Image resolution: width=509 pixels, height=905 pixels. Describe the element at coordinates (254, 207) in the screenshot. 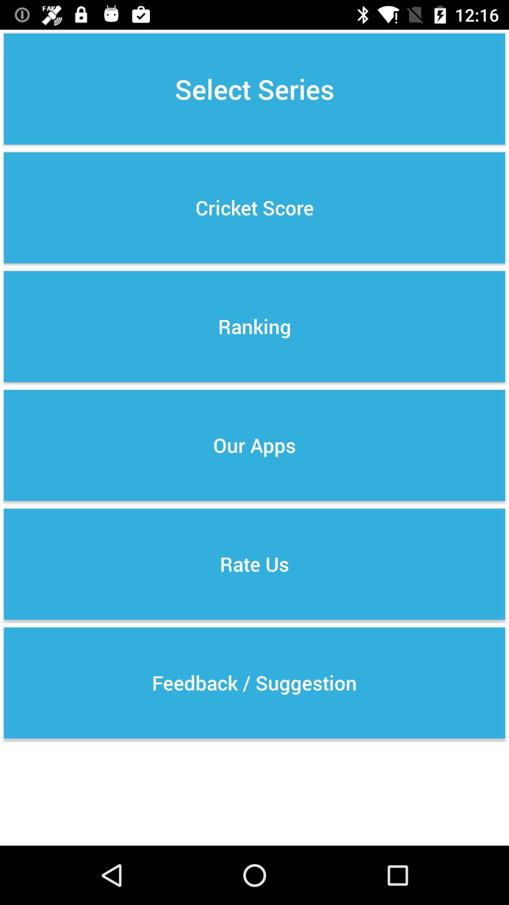

I see `press the button below select series button` at that location.